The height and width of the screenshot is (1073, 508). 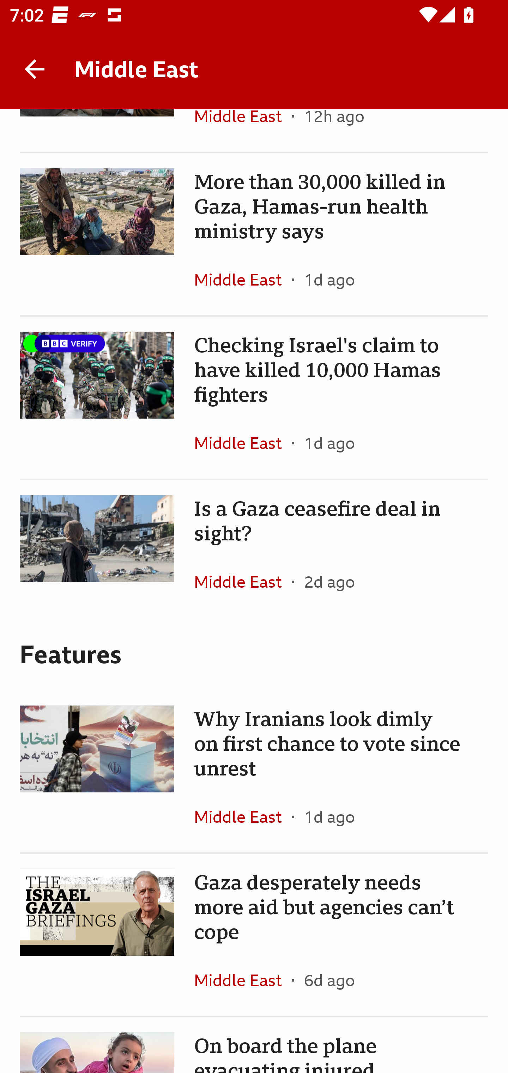 I want to click on Back, so click(x=35, y=69).